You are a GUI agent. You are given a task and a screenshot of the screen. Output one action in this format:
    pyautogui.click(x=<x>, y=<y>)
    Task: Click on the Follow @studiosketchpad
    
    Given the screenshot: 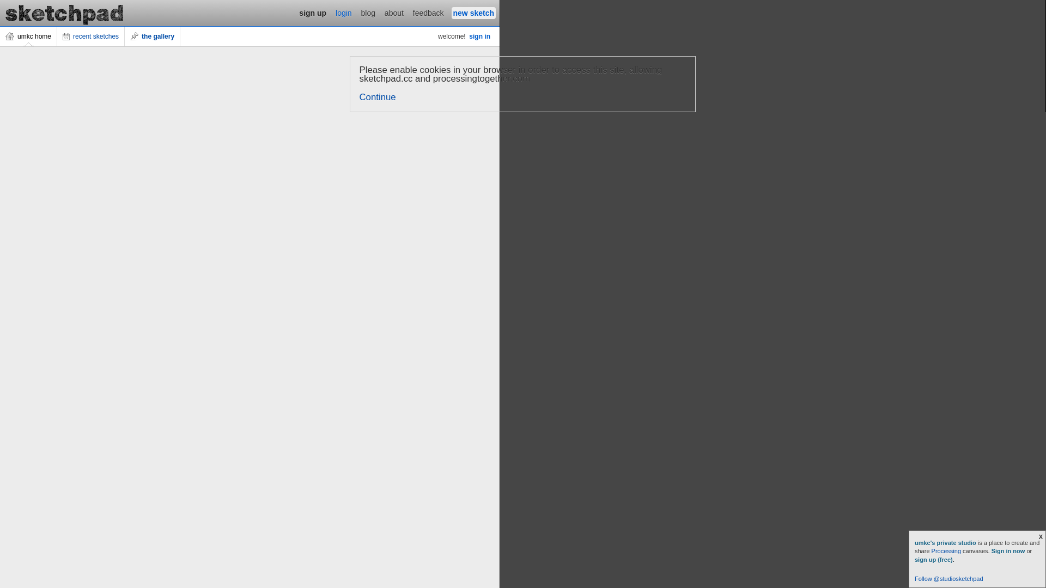 What is the action you would take?
    pyautogui.click(x=949, y=579)
    